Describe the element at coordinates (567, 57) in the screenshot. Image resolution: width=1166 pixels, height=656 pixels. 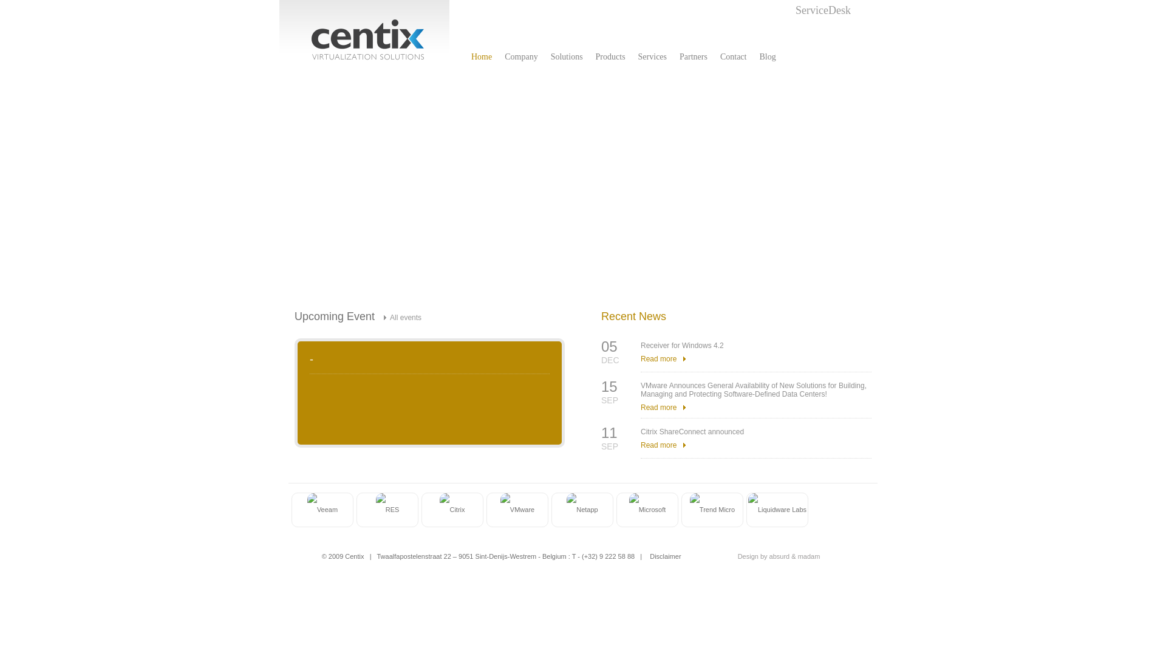
I see `Solutions` at that location.